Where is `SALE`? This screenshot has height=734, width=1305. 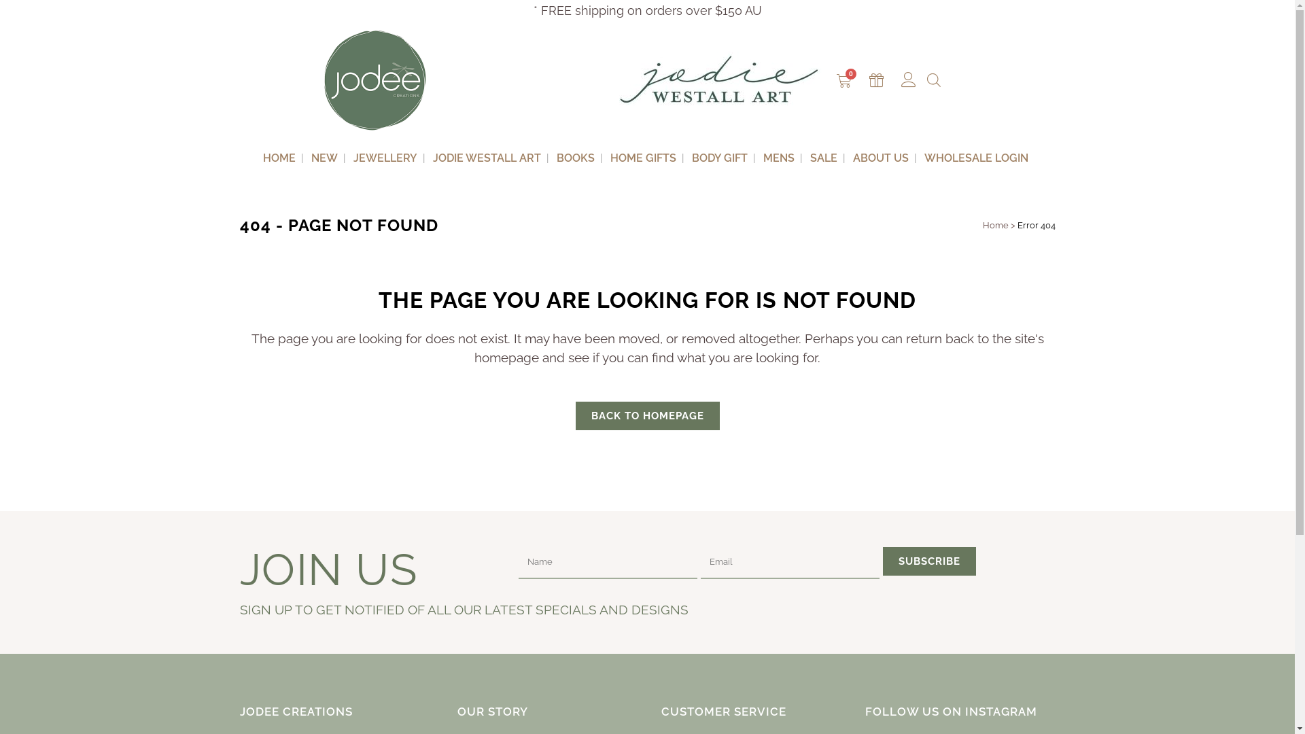
SALE is located at coordinates (824, 158).